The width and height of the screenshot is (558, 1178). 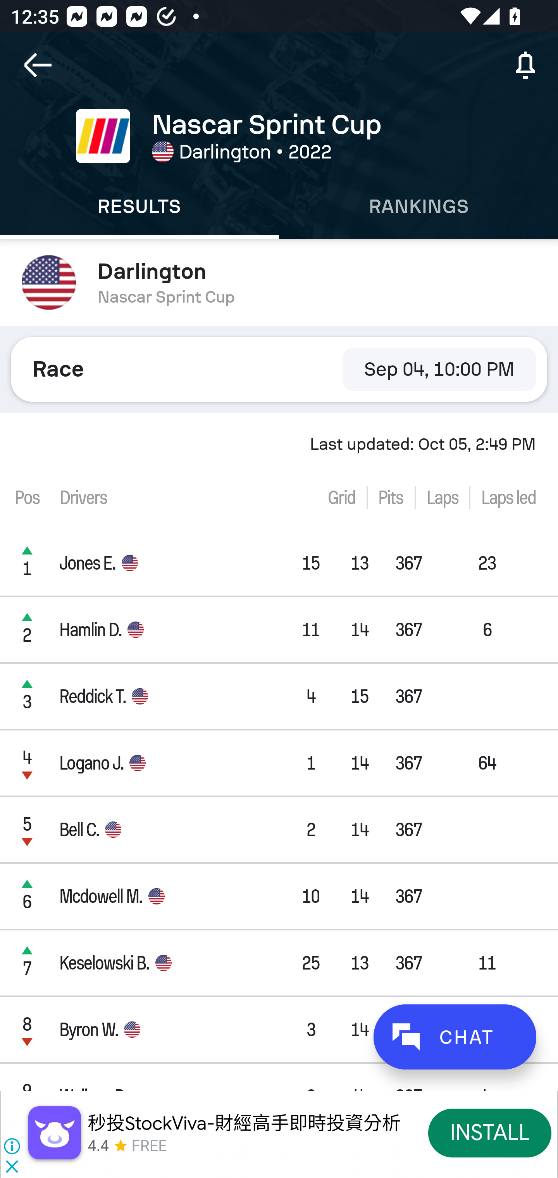 I want to click on Sep 04, 10:00 PM, so click(x=439, y=369).